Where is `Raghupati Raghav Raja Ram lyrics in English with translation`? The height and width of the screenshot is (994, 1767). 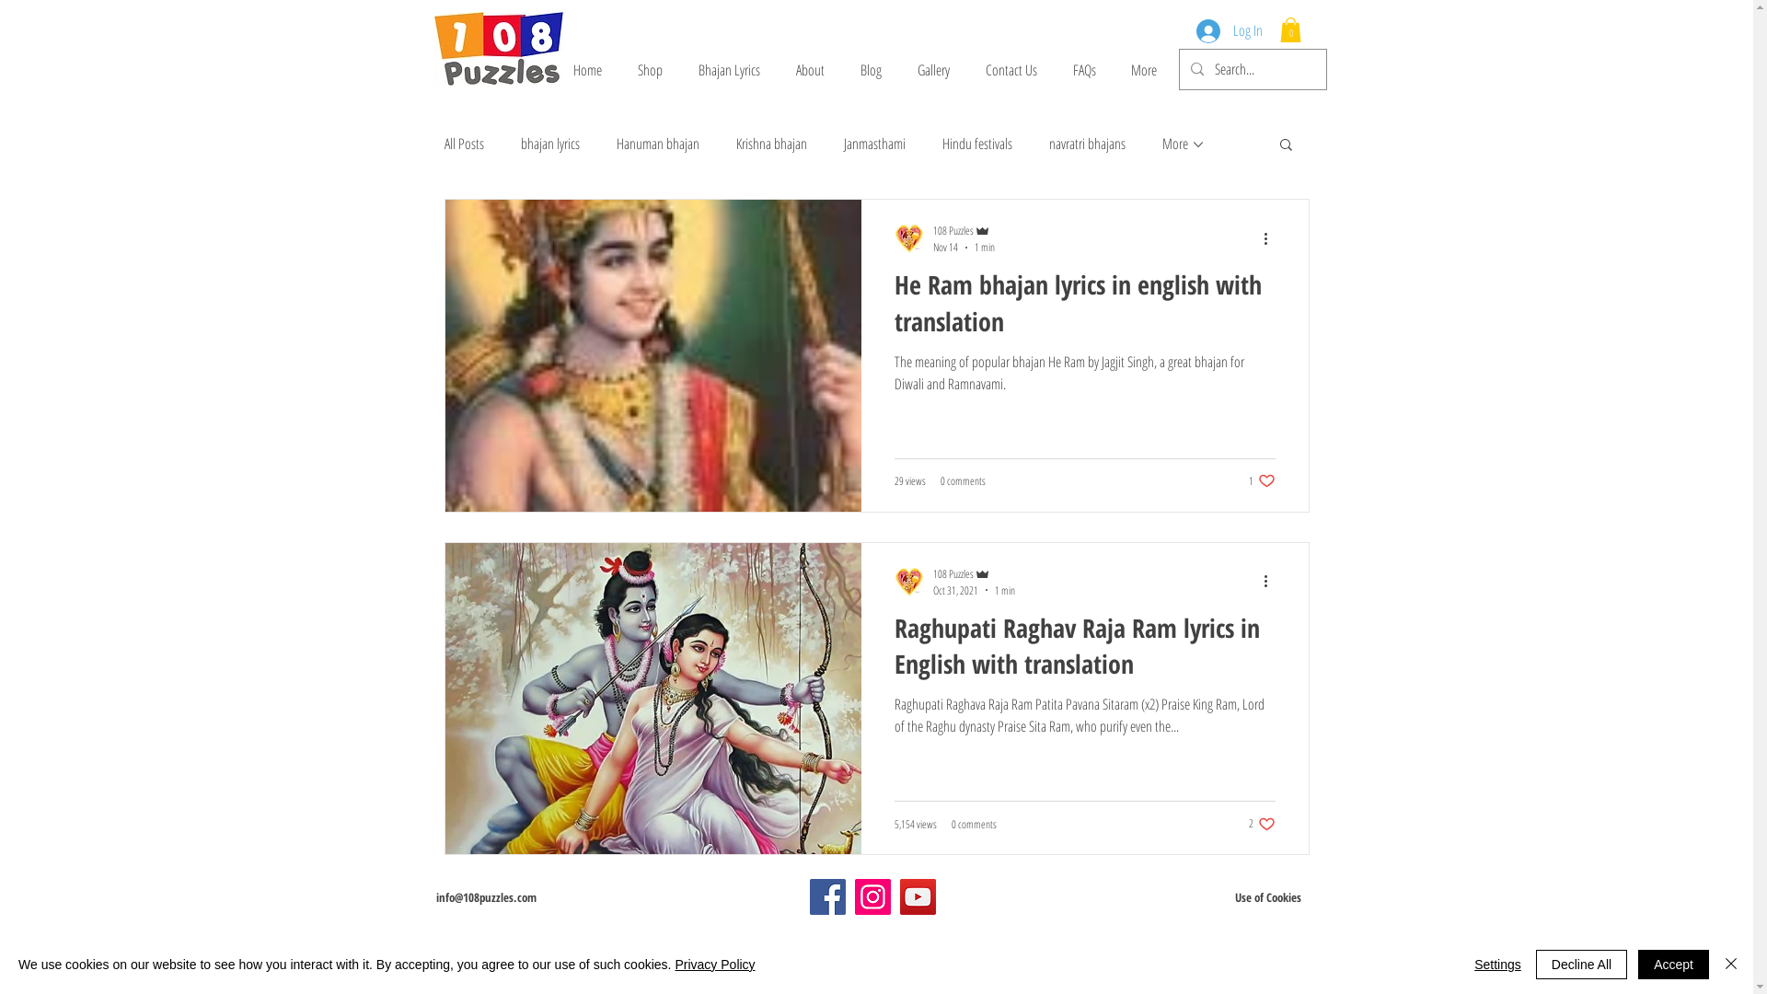
Raghupati Raghav Raja Ram lyrics in English with translation is located at coordinates (1085, 652).